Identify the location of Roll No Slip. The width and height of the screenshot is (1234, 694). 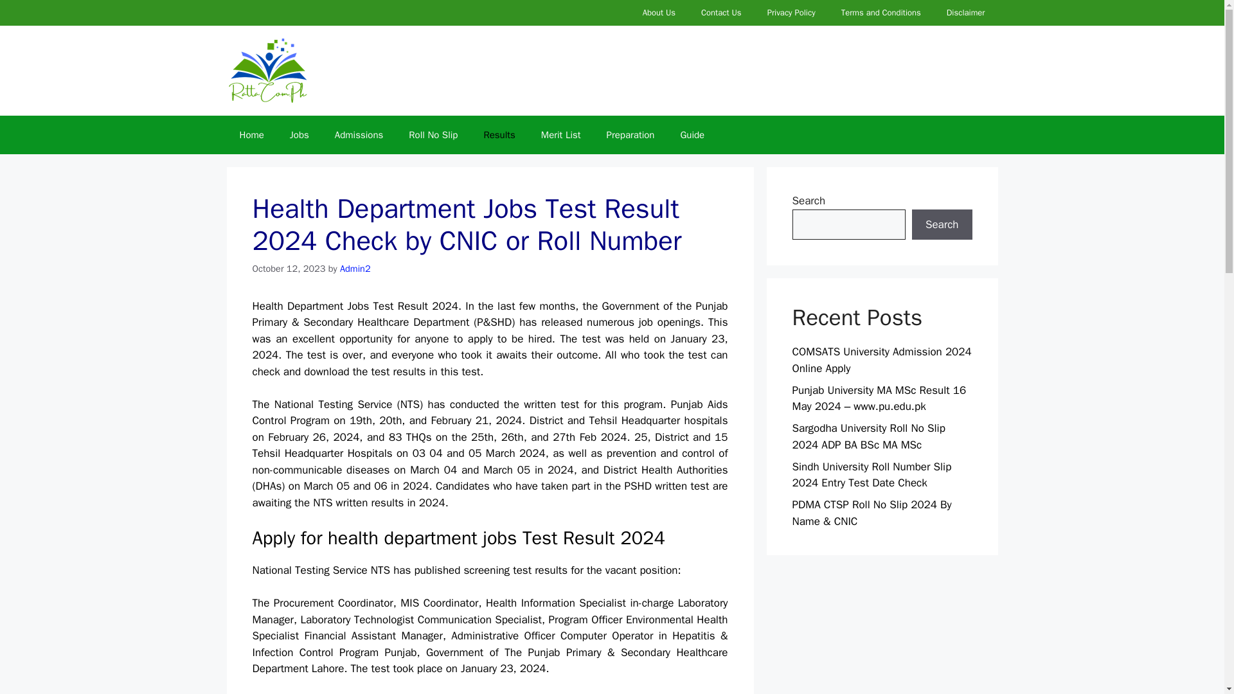
(433, 135).